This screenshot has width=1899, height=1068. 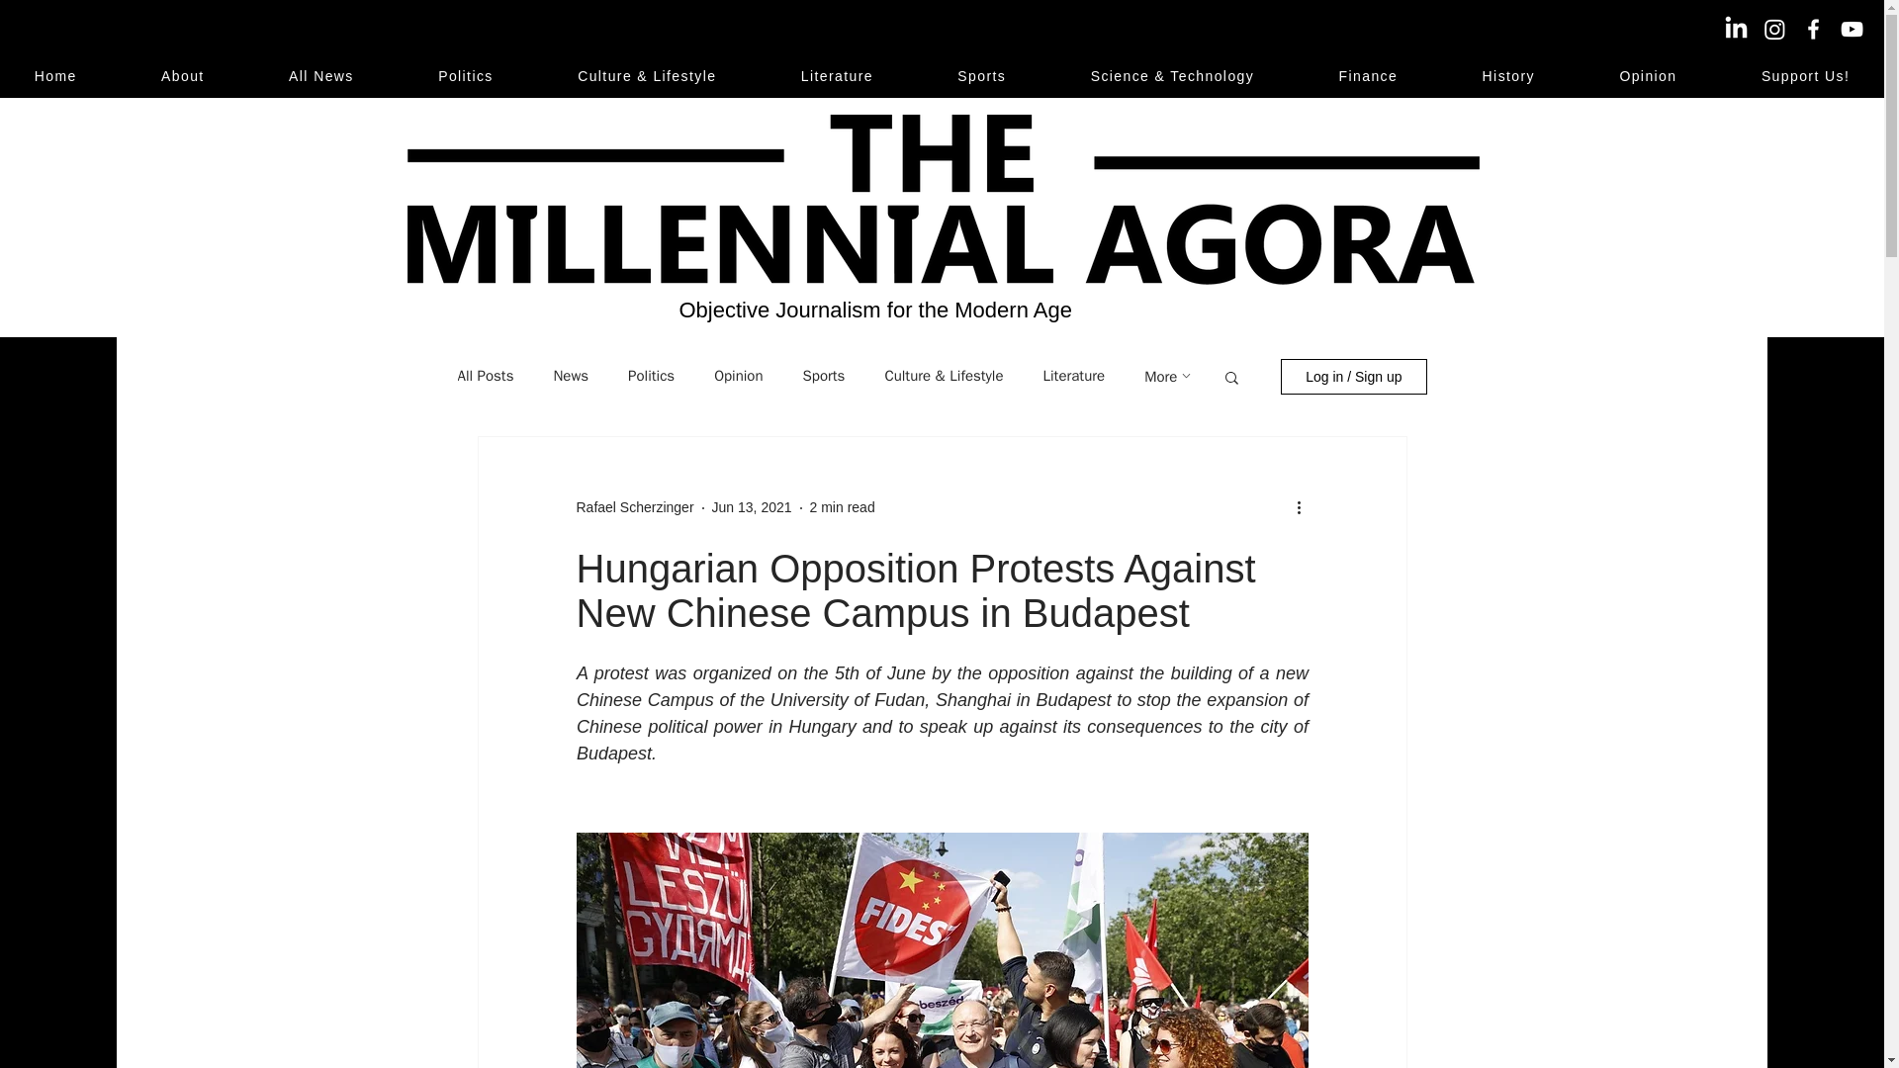 I want to click on Opinion, so click(x=738, y=376).